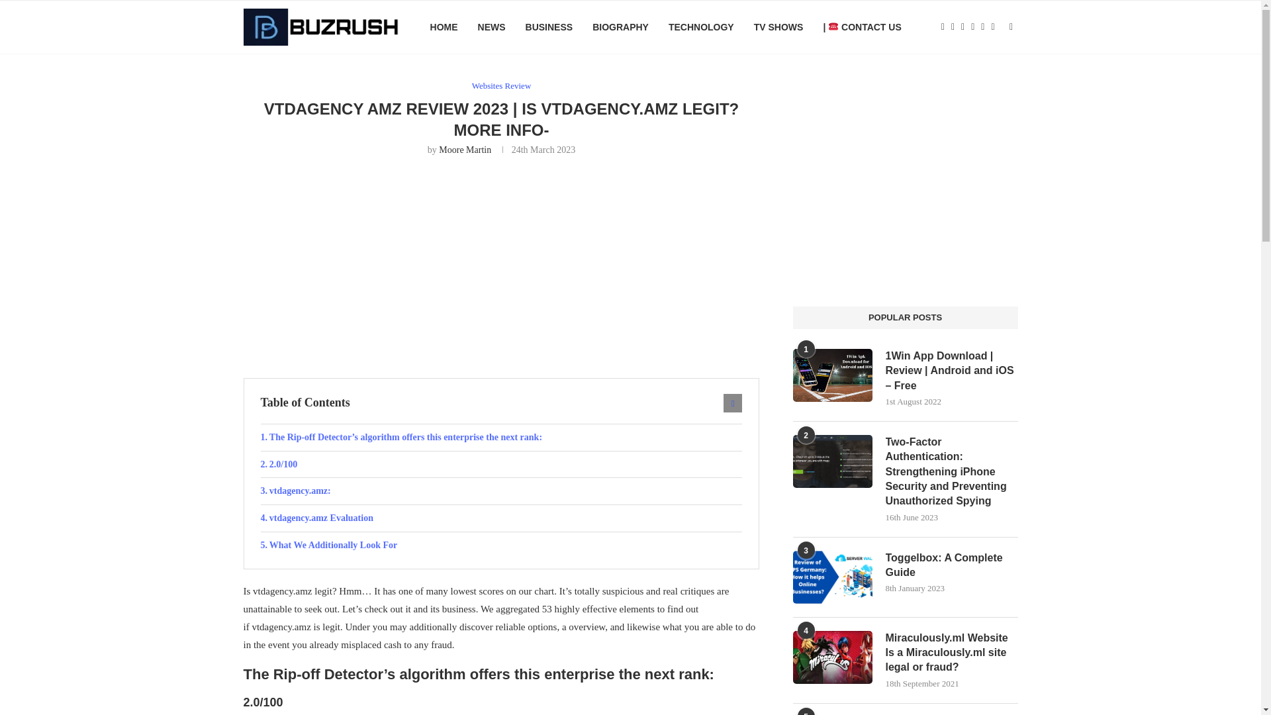 The width and height of the screenshot is (1271, 715). I want to click on vtdagency.amz:, so click(501, 491).